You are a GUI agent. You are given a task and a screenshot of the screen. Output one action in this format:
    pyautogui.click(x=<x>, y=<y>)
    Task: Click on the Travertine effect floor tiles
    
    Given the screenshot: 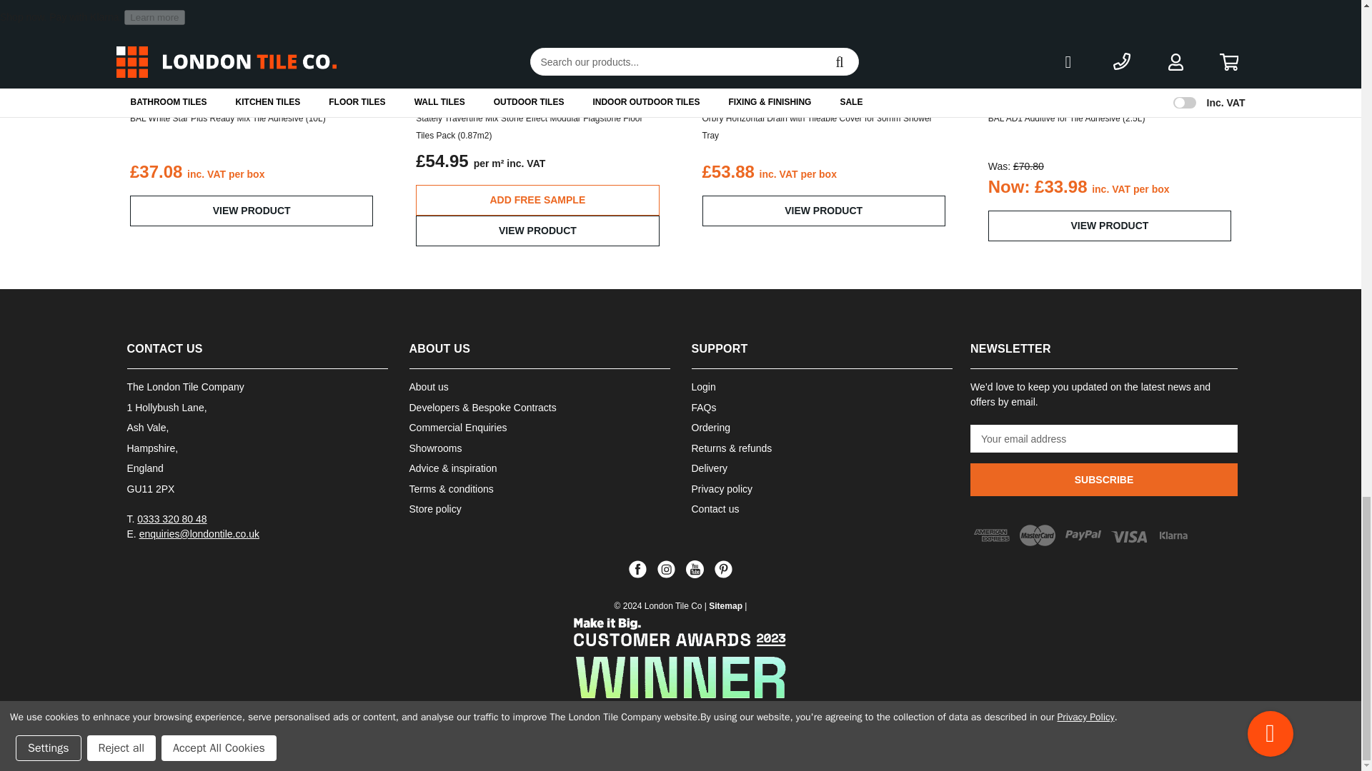 What is the action you would take?
    pyautogui.click(x=537, y=49)
    